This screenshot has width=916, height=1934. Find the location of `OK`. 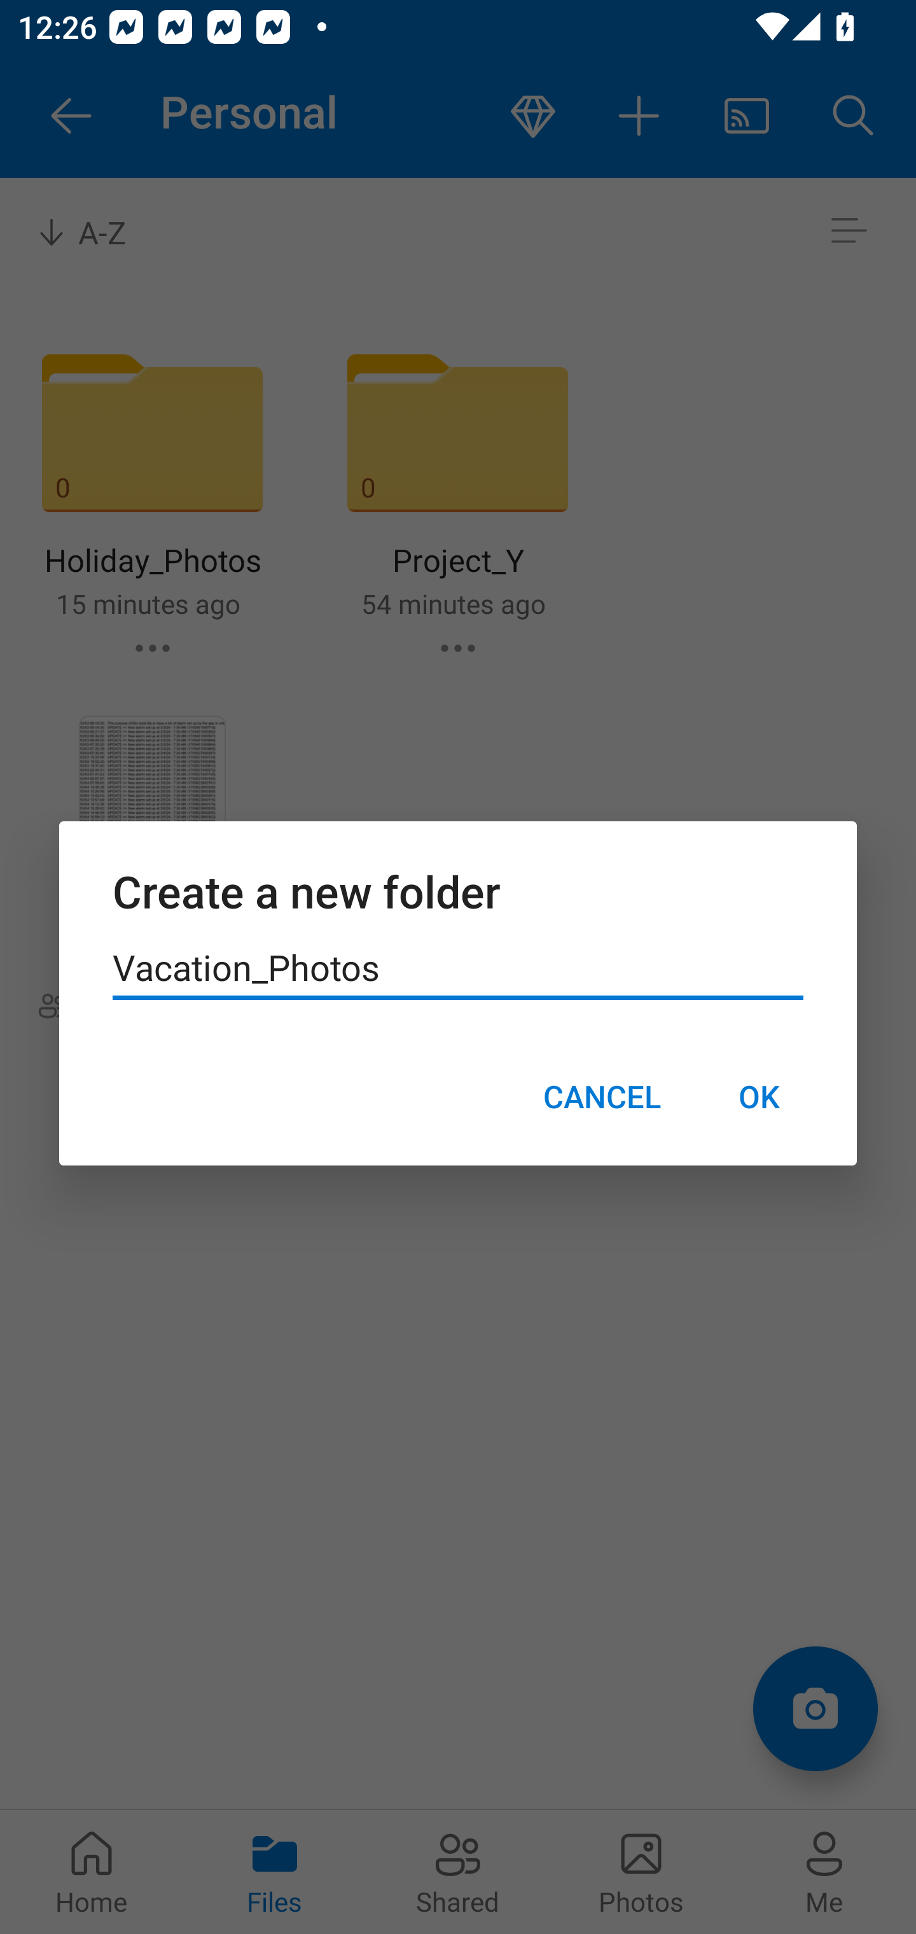

OK is located at coordinates (758, 1096).